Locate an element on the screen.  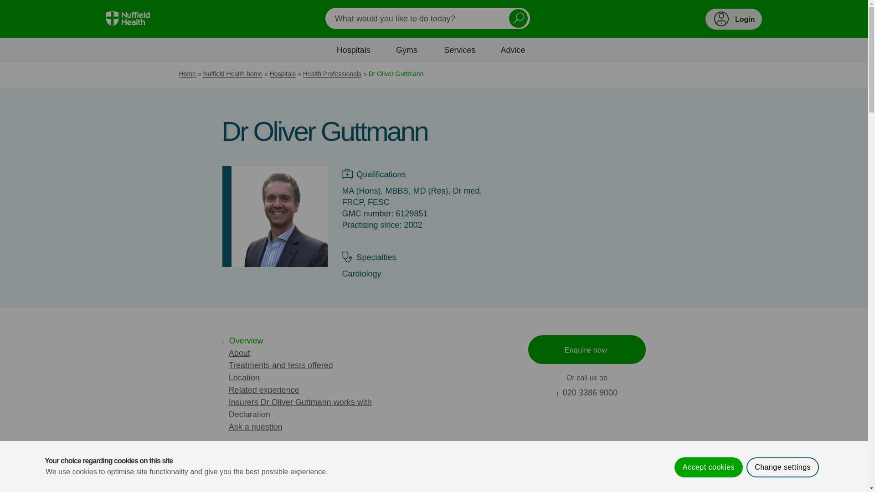
Gyms is located at coordinates (407, 50).